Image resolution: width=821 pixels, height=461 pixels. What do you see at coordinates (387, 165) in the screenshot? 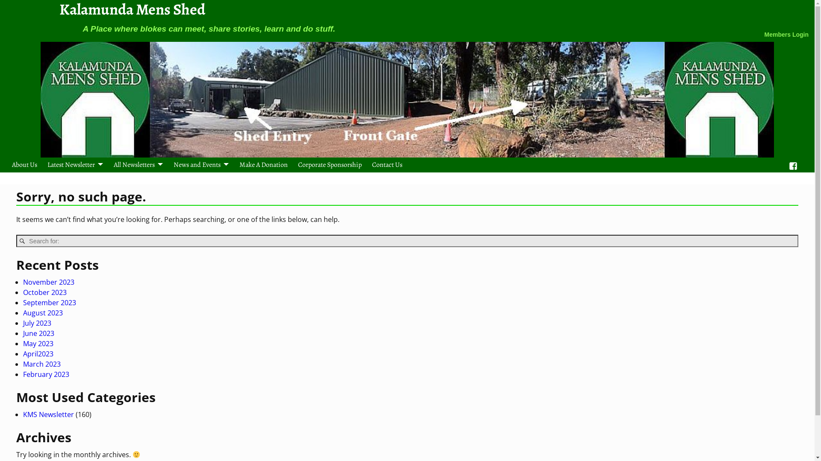
I see `Contact Us` at bounding box center [387, 165].